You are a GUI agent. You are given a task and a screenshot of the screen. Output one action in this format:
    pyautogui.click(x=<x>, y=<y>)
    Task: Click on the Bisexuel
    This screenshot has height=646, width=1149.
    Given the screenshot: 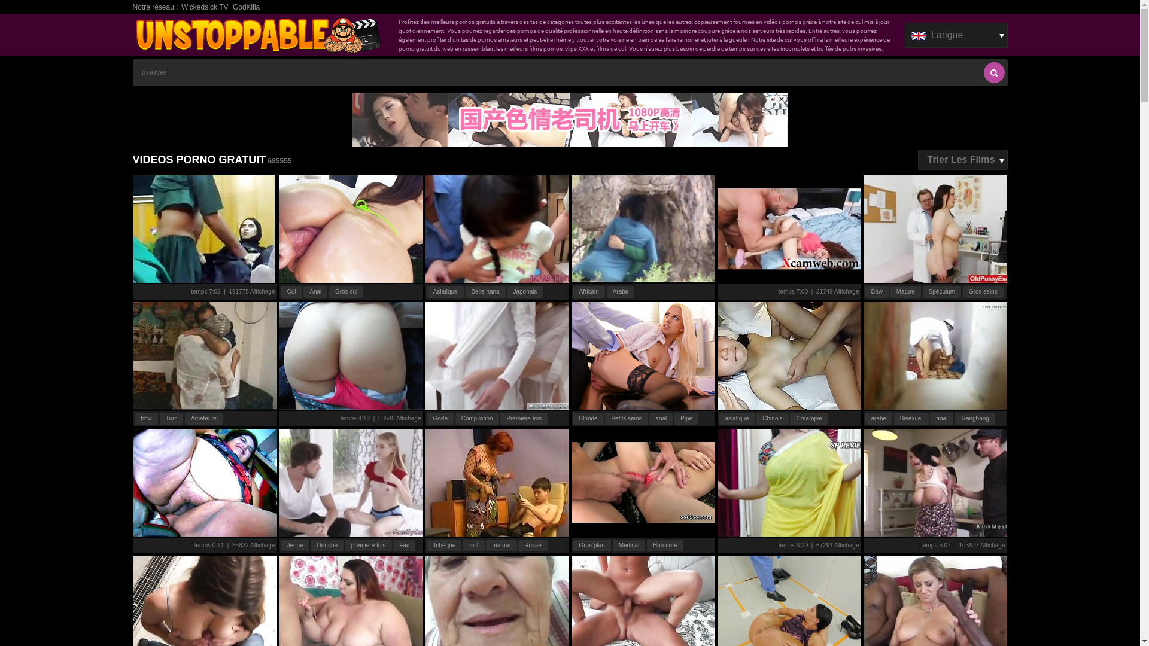 What is the action you would take?
    pyautogui.click(x=911, y=419)
    